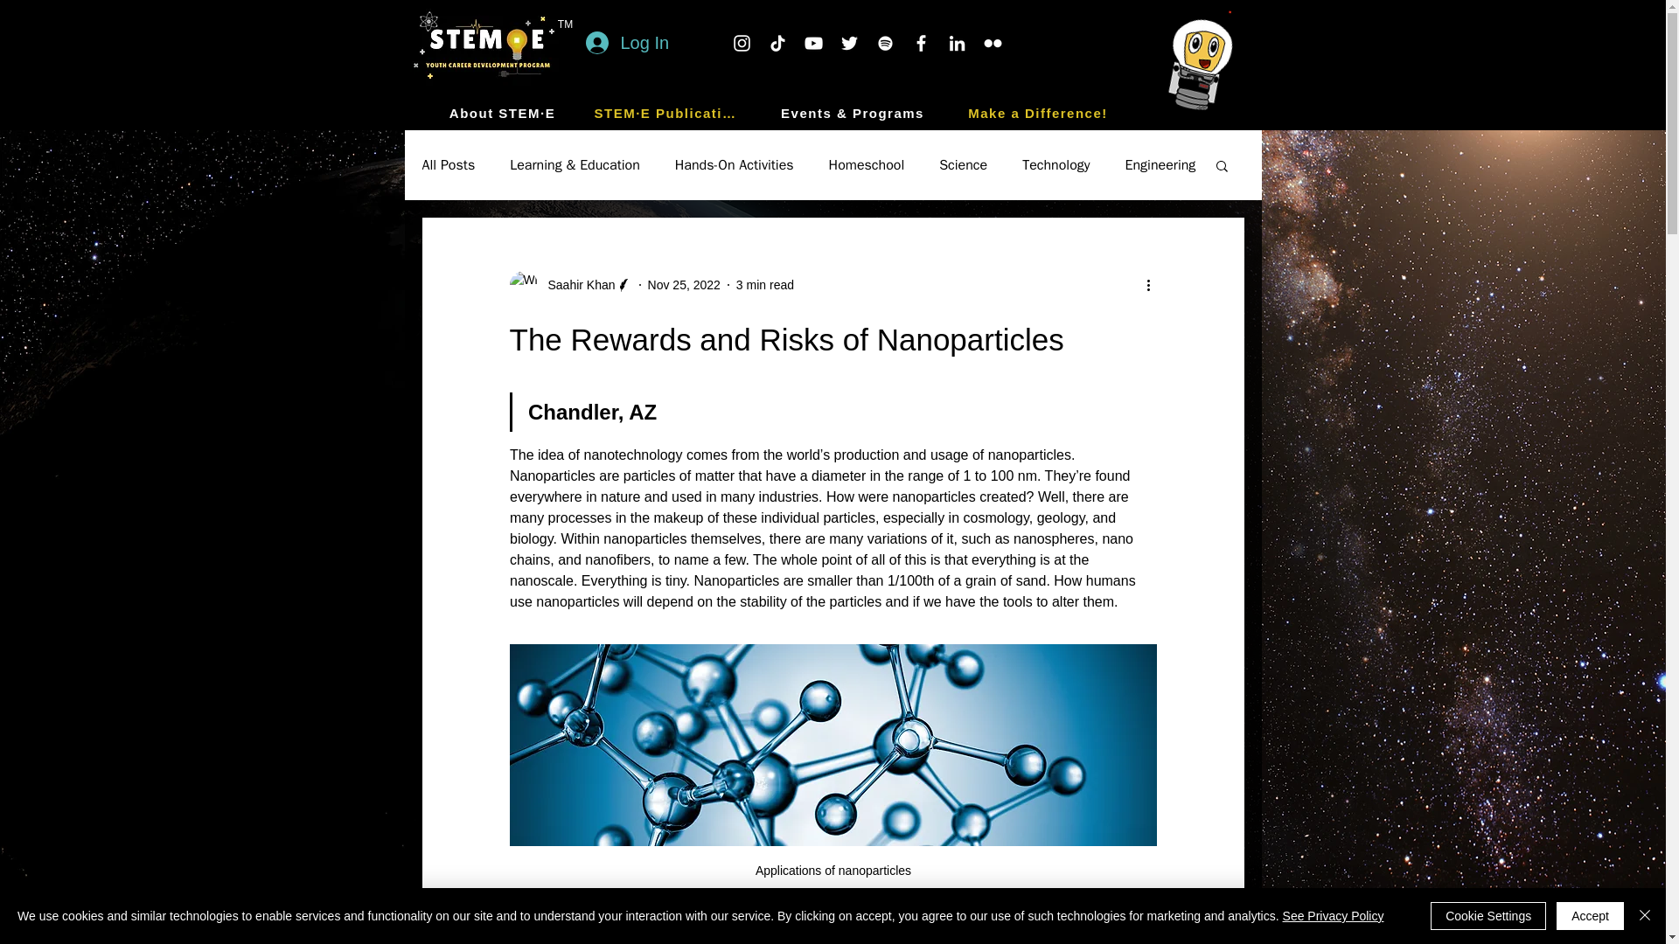  What do you see at coordinates (867, 164) in the screenshot?
I see `Homeschool` at bounding box center [867, 164].